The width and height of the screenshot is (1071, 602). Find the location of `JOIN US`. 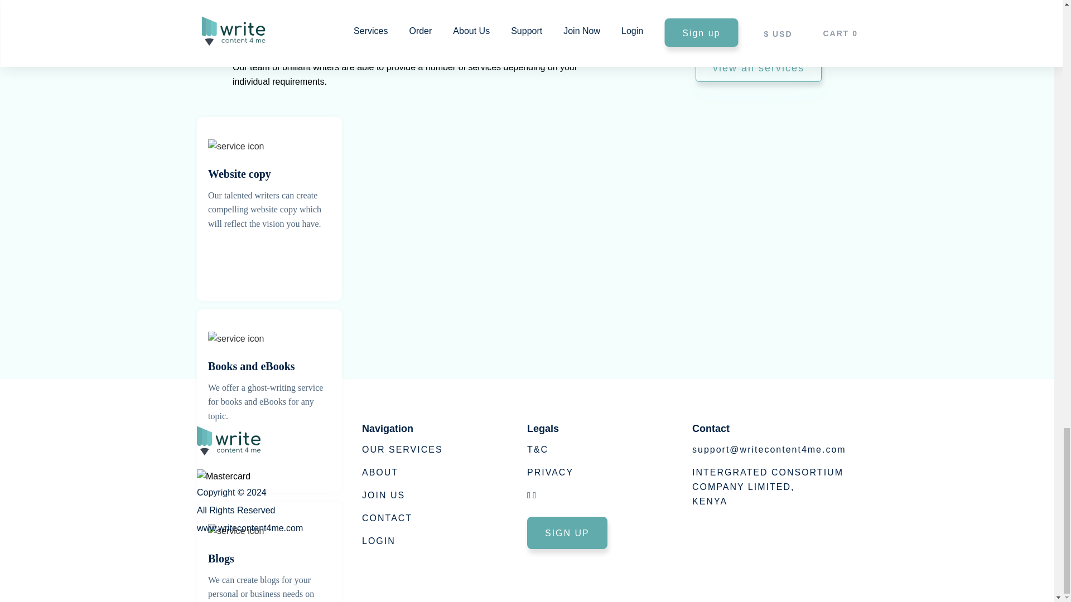

JOIN US is located at coordinates (383, 500).